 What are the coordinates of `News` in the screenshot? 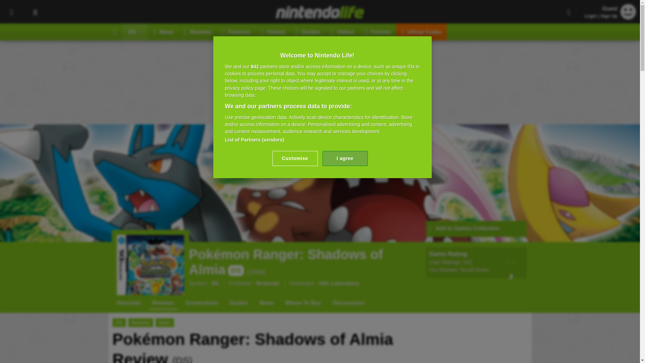 It's located at (163, 32).